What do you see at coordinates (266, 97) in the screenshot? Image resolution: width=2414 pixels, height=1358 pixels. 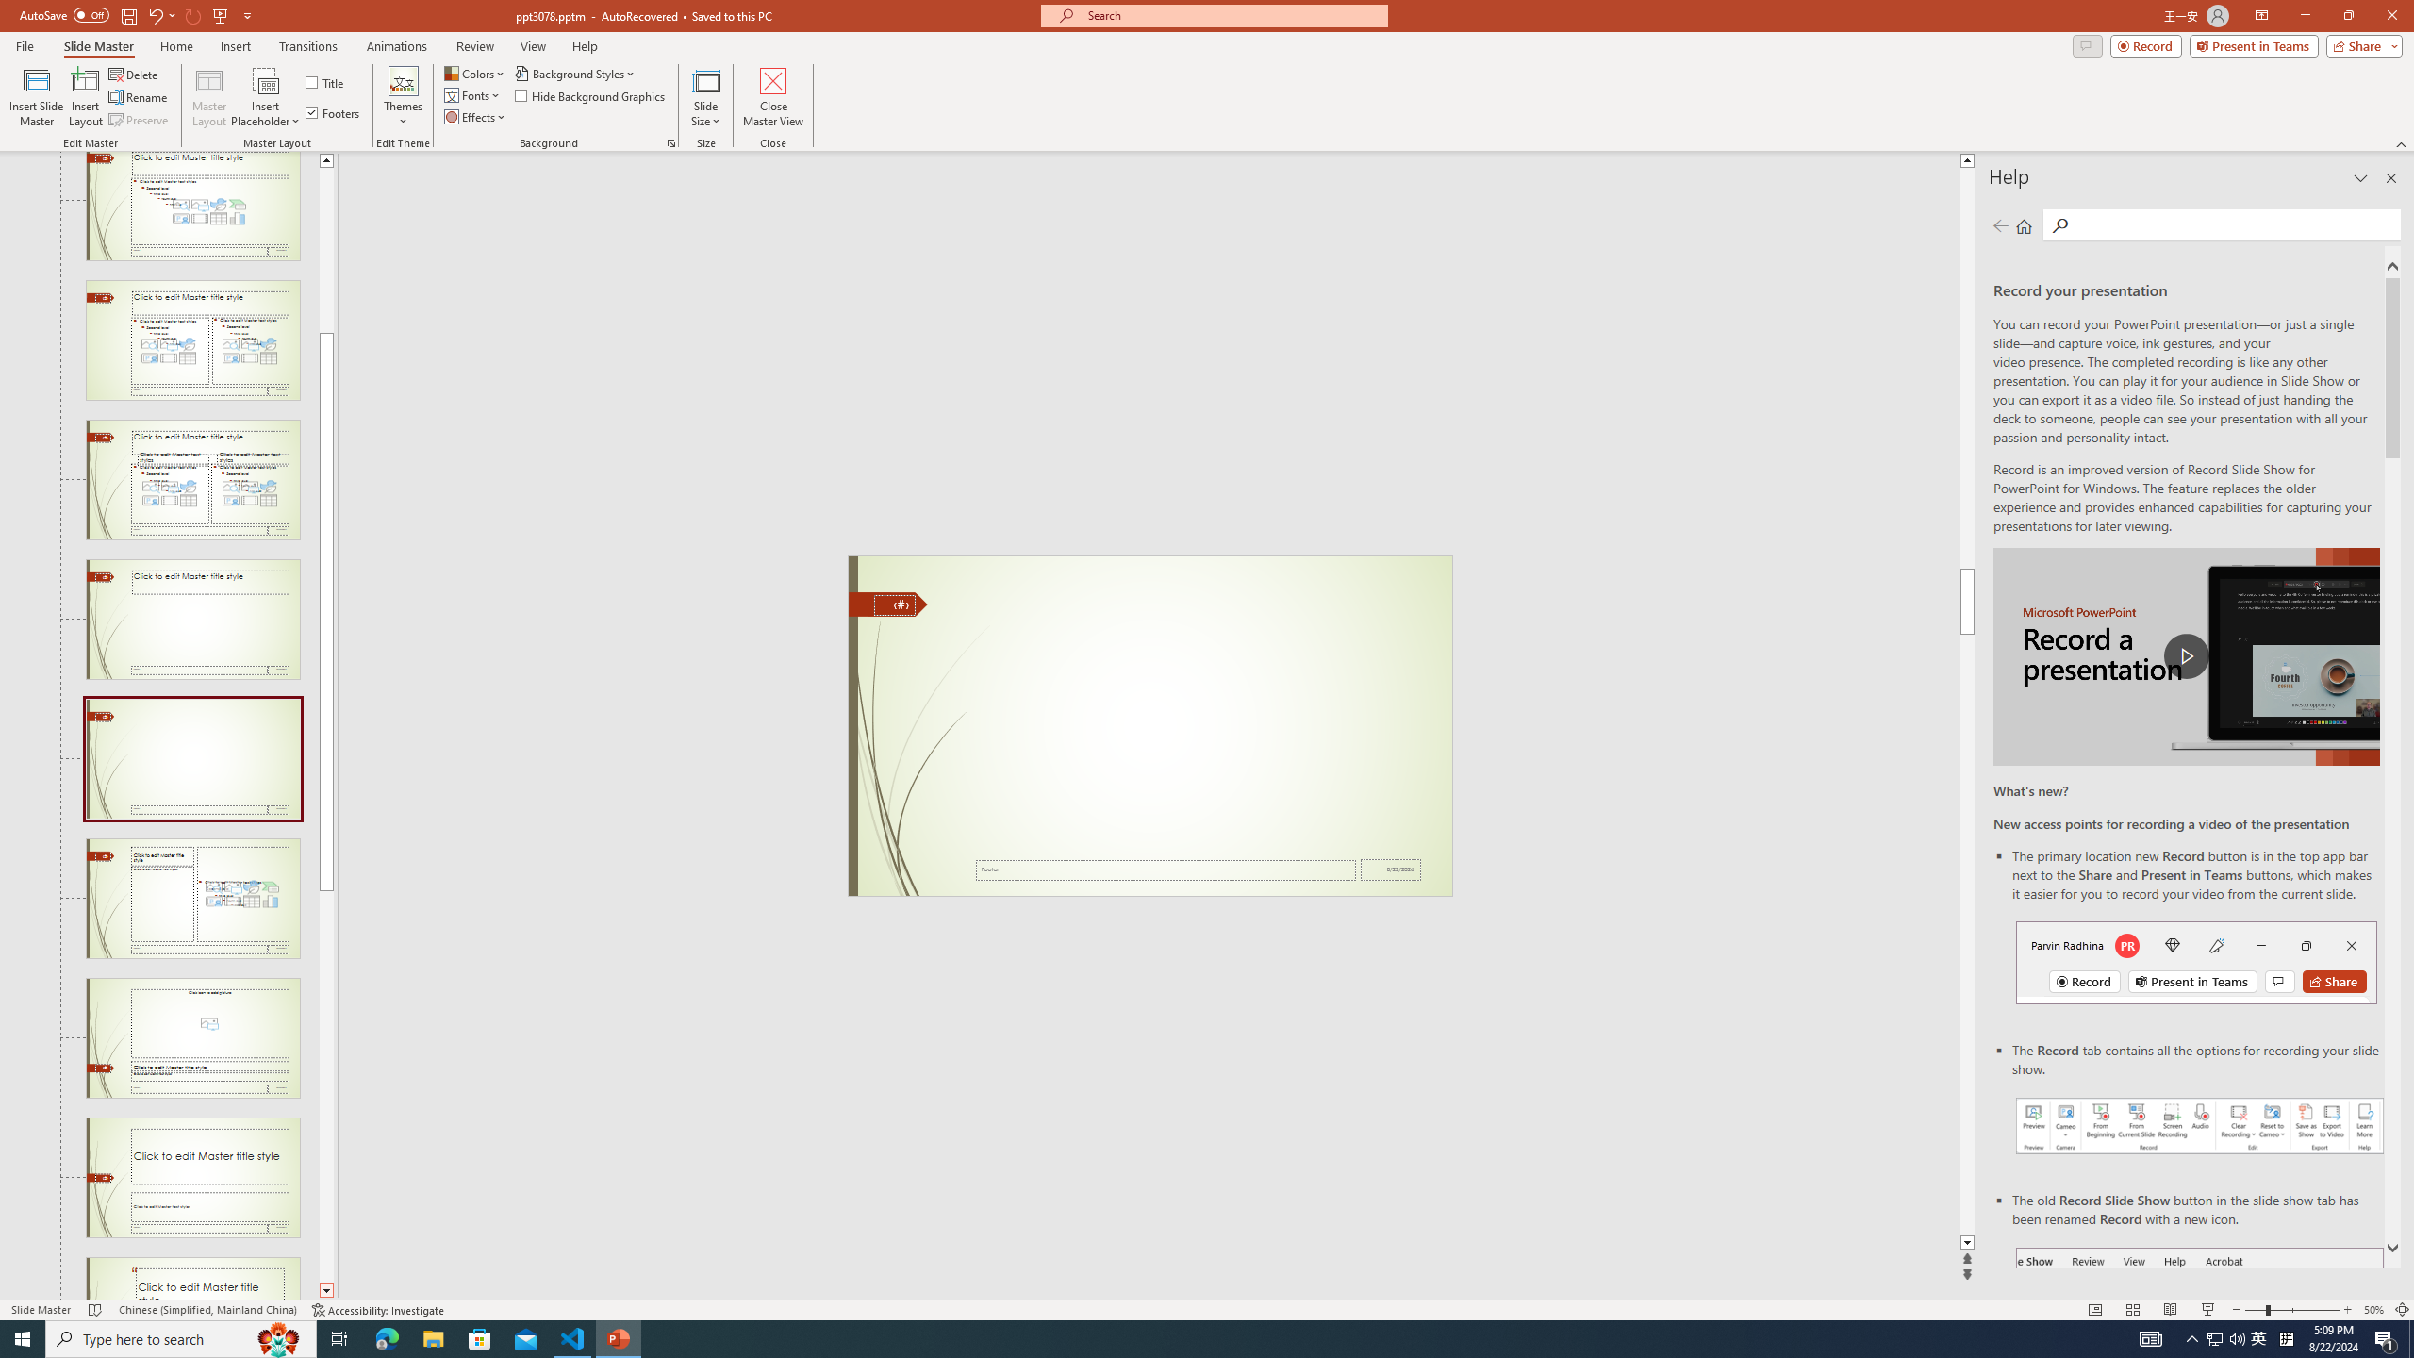 I see `Insert Placeholder` at bounding box center [266, 97].